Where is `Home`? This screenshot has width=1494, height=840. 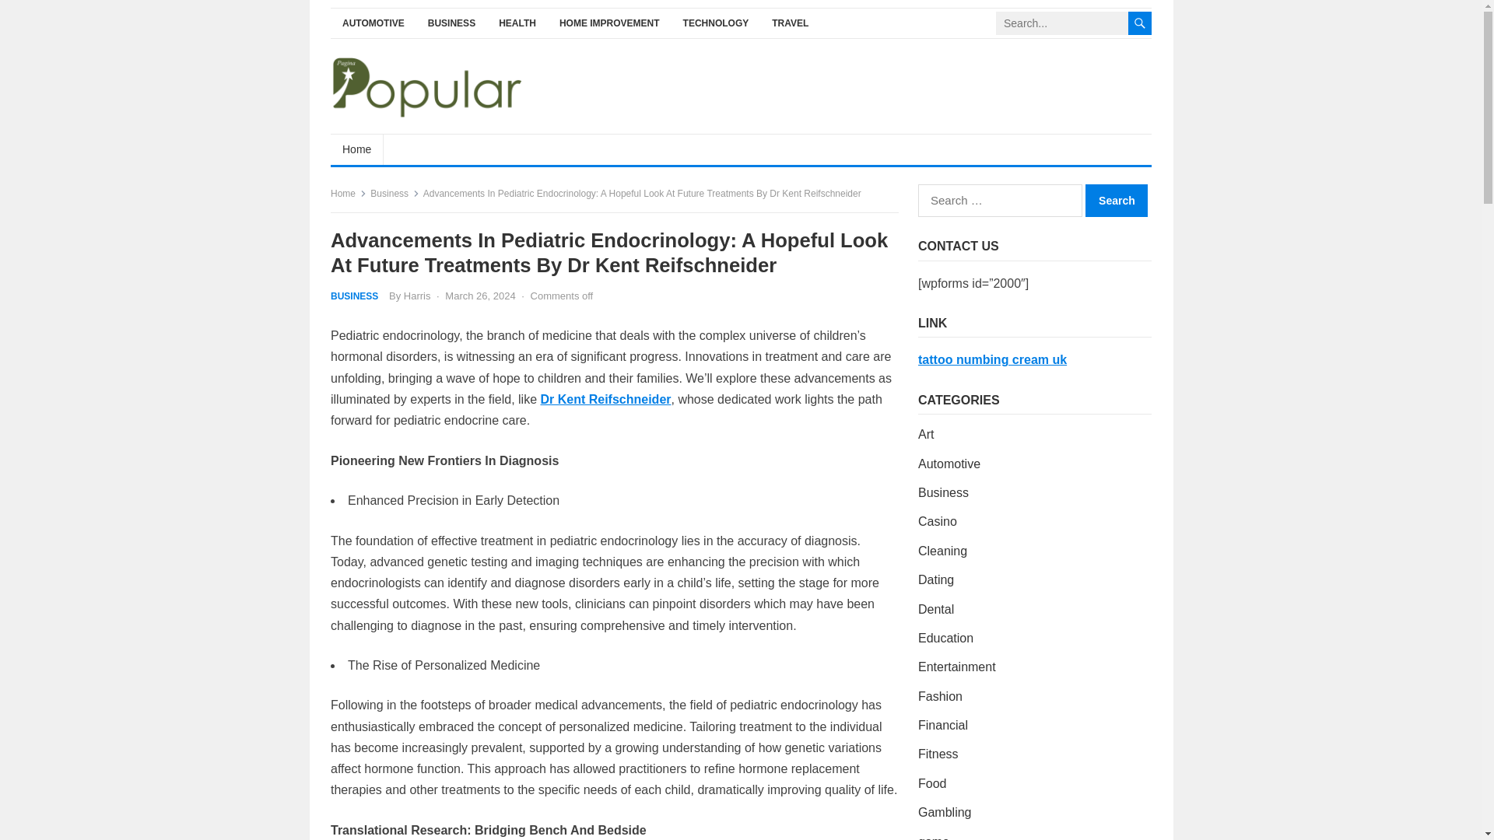 Home is located at coordinates (348, 193).